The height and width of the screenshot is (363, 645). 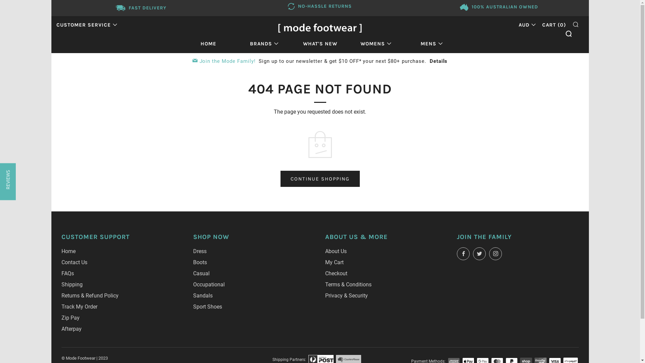 What do you see at coordinates (264, 44) in the screenshot?
I see `BRANDS` at bounding box center [264, 44].